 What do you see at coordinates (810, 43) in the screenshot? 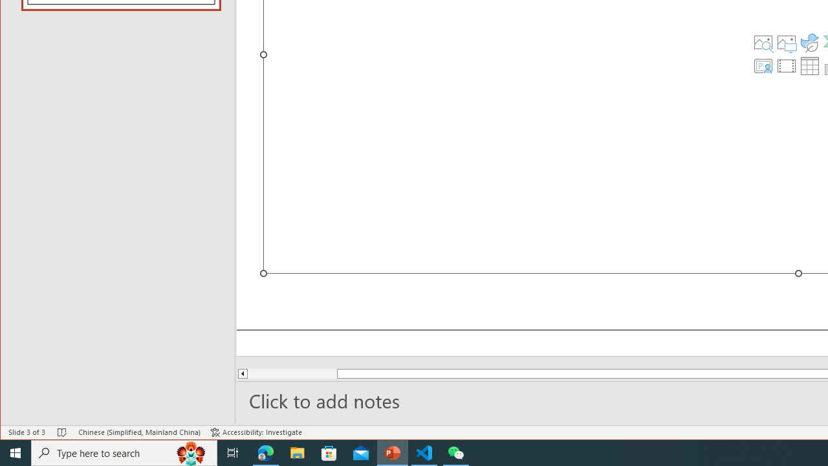
I see `Insert an Icon` at bounding box center [810, 43].